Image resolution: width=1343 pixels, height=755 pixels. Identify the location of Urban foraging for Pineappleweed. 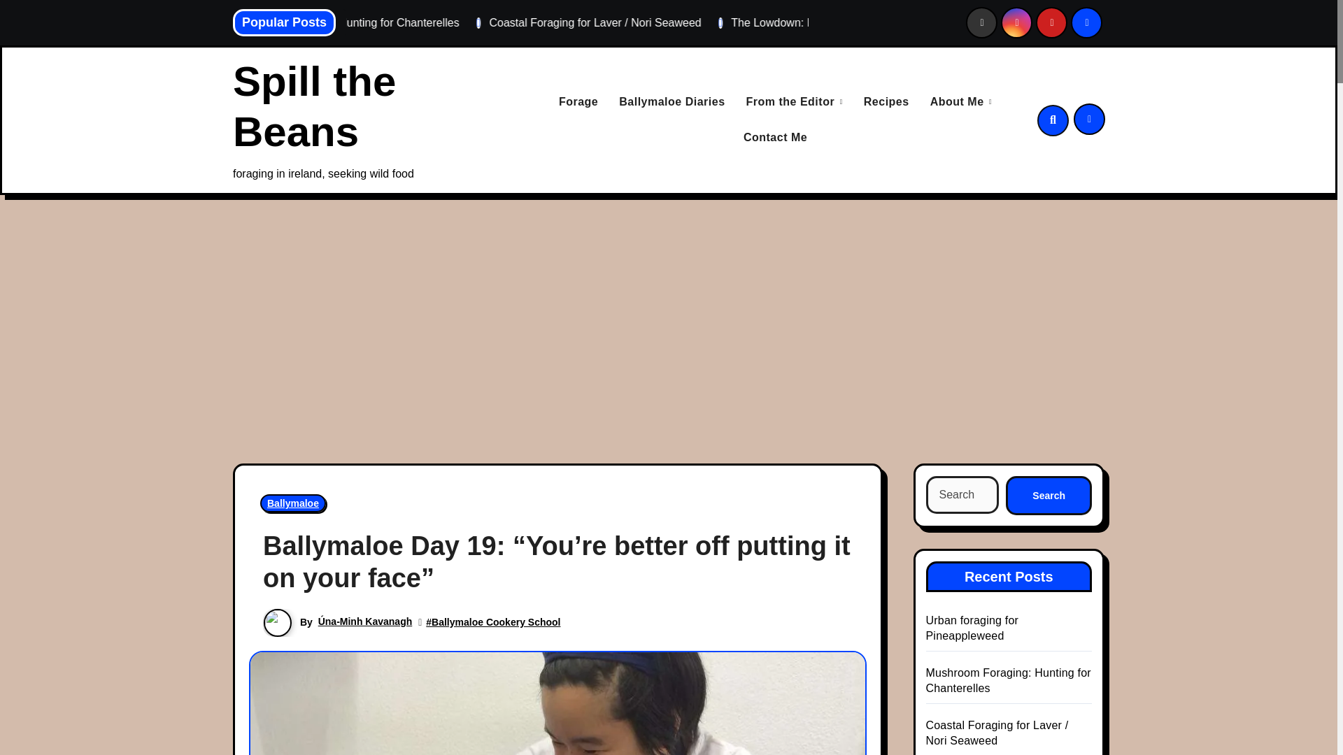
(296, 22).